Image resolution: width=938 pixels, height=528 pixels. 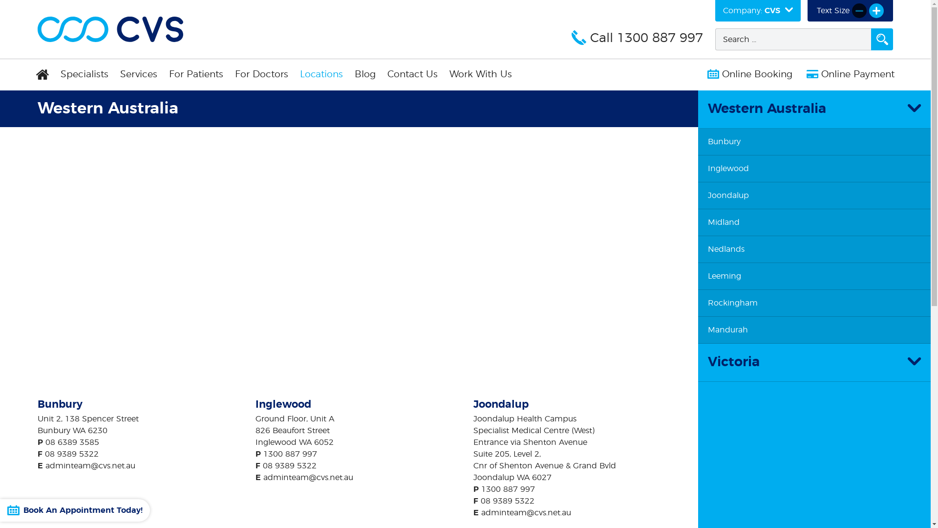 What do you see at coordinates (814, 142) in the screenshot?
I see `Bunbury` at bounding box center [814, 142].